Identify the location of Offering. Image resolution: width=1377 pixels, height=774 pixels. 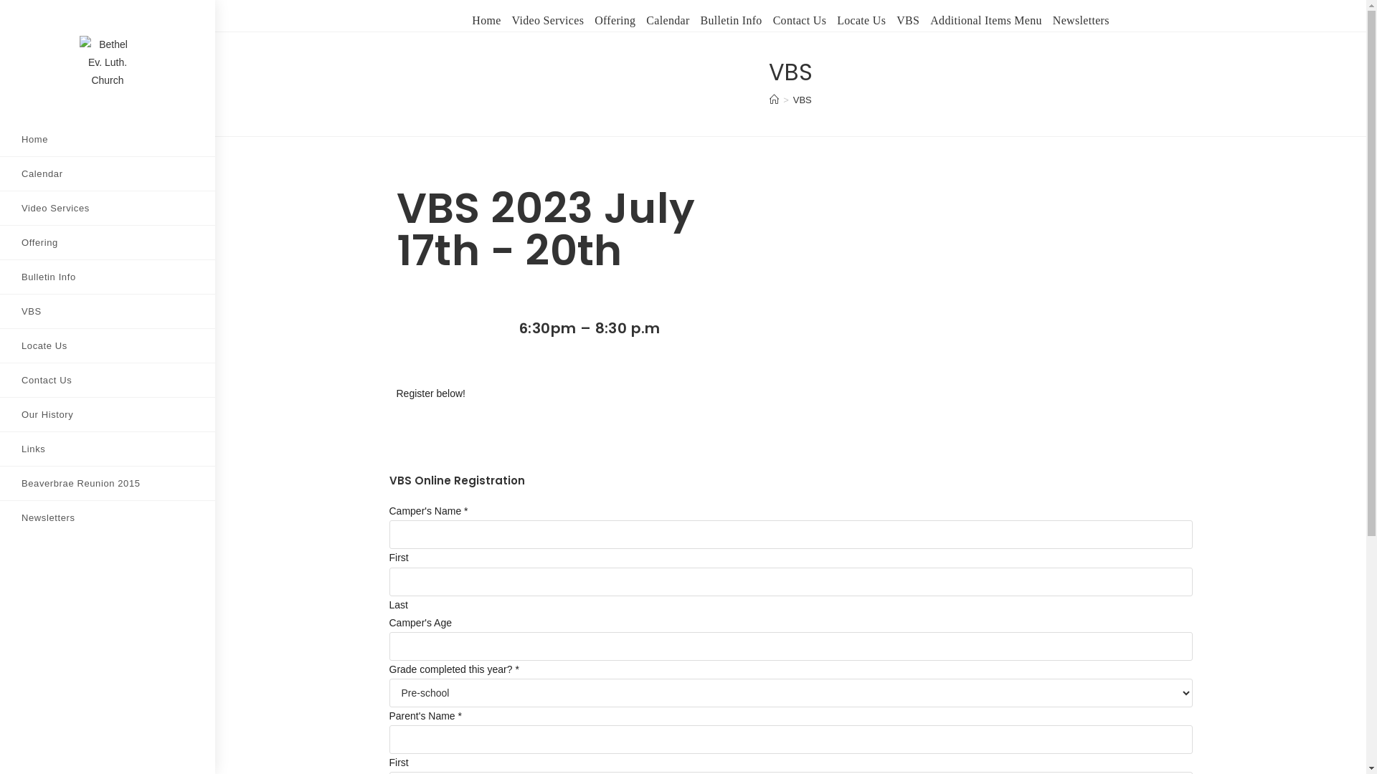
(615, 21).